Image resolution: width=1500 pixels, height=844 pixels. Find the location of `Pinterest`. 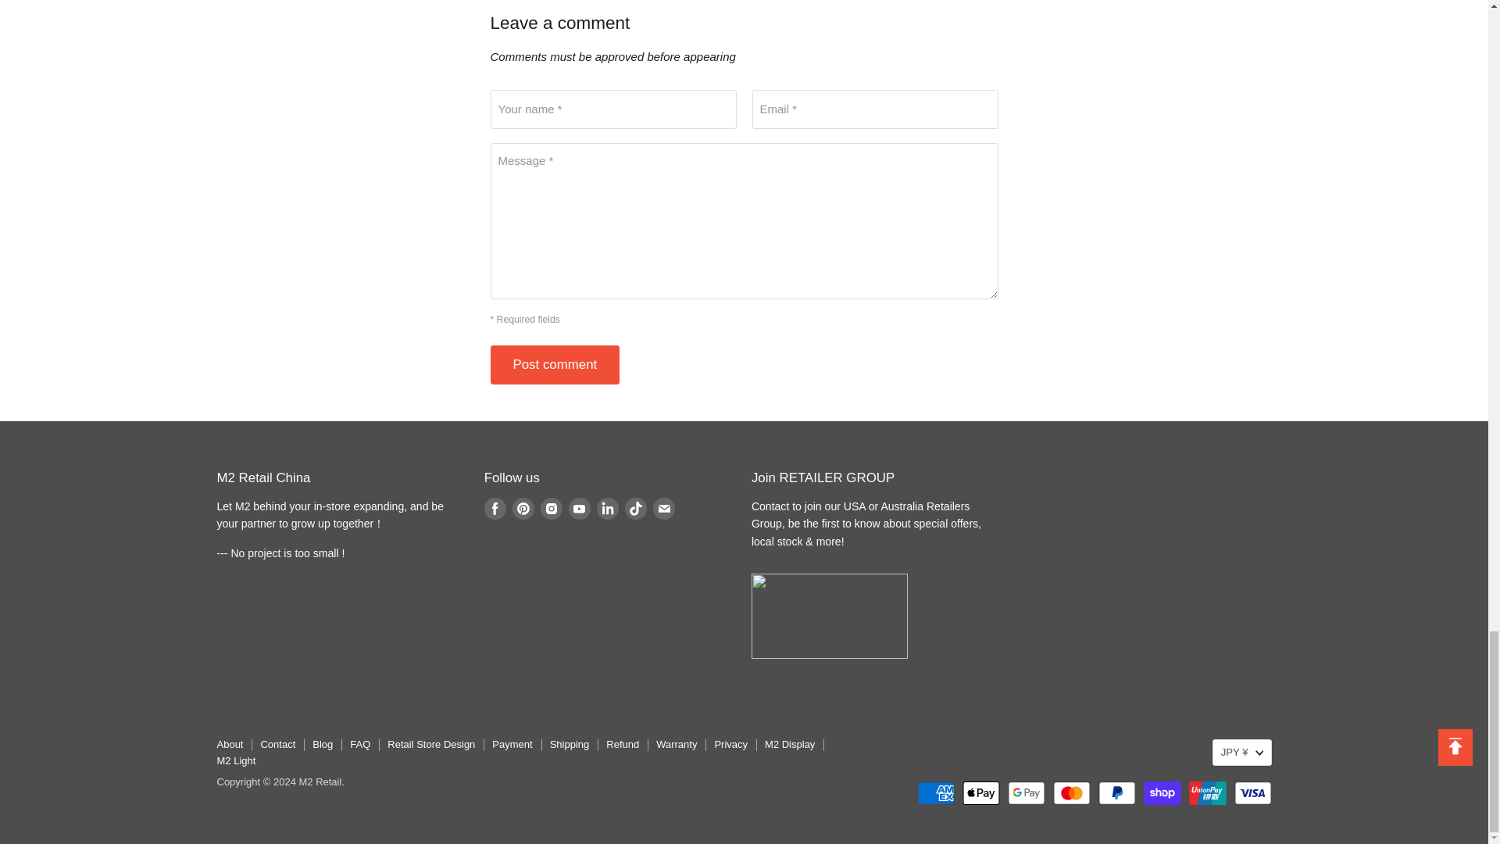

Pinterest is located at coordinates (523, 509).